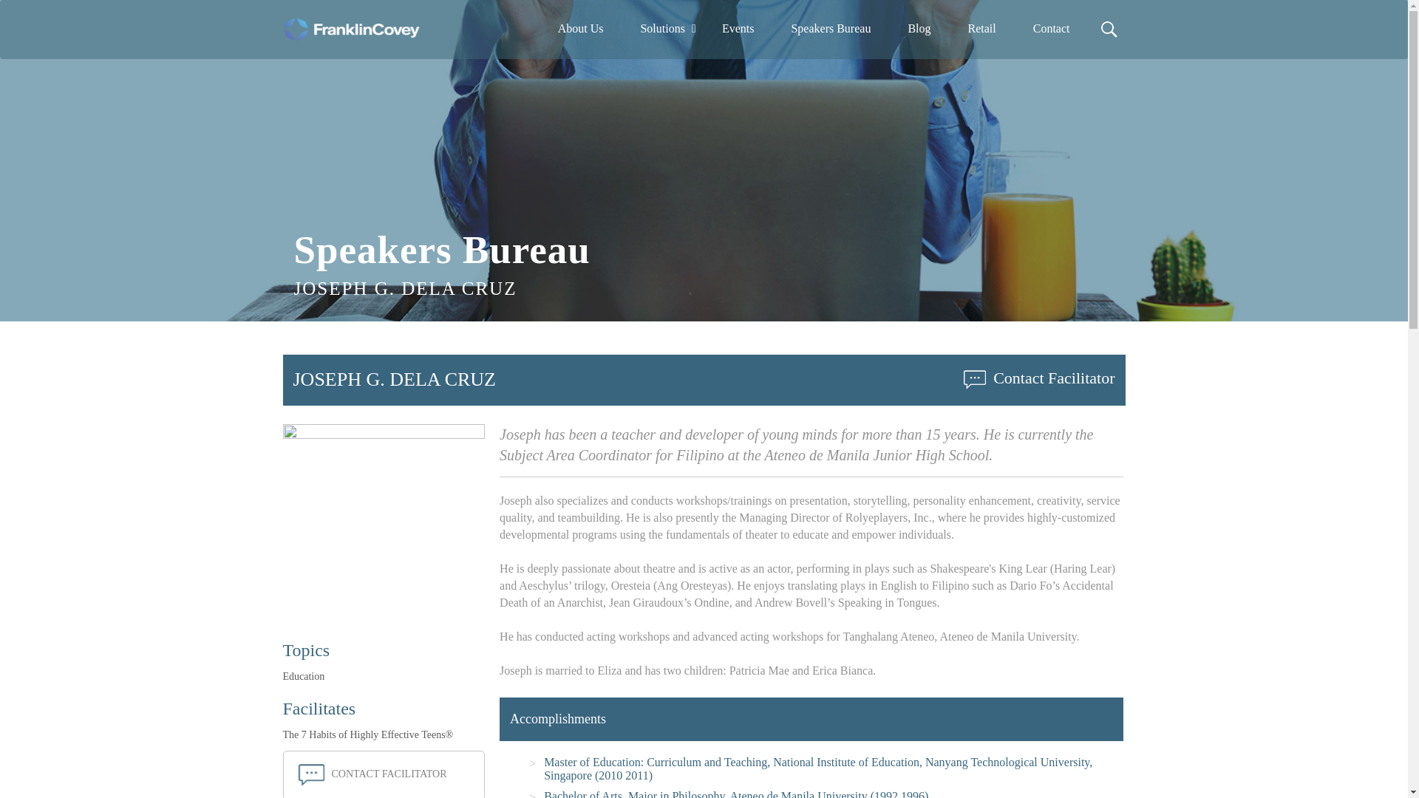 This screenshot has height=798, width=1419. What do you see at coordinates (303, 677) in the screenshot?
I see `Education` at bounding box center [303, 677].